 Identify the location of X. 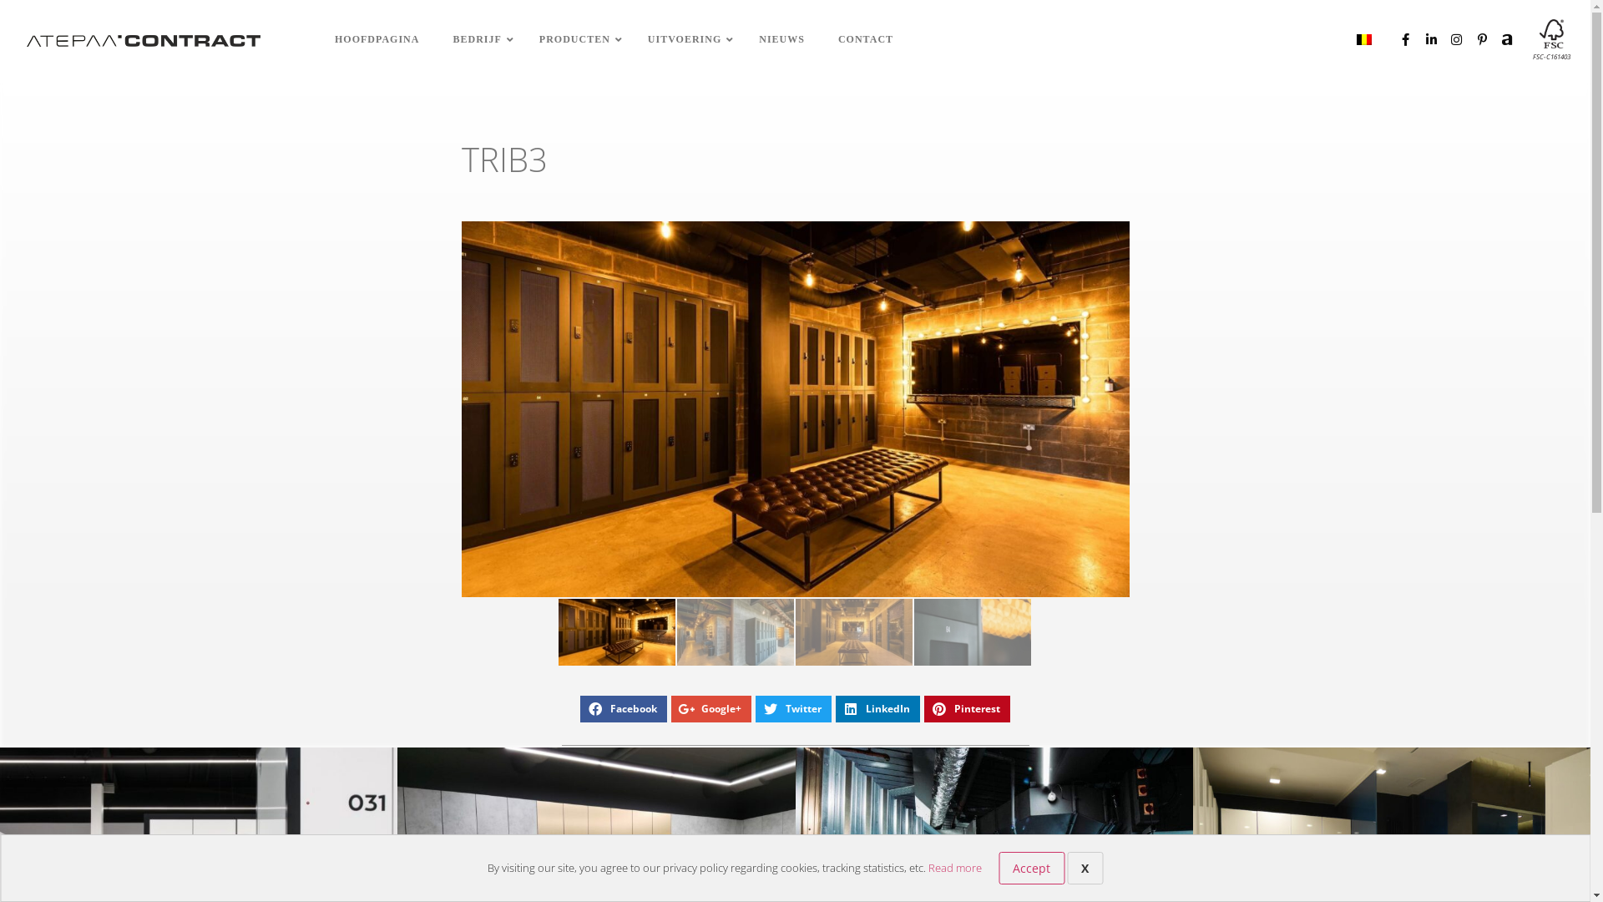
(1085, 869).